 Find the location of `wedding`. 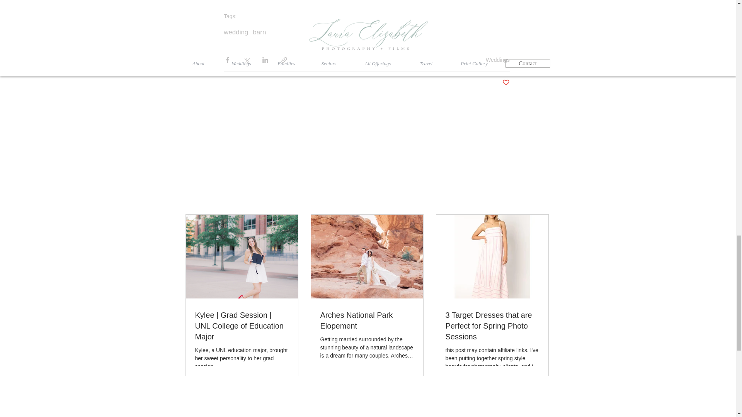

wedding is located at coordinates (236, 32).